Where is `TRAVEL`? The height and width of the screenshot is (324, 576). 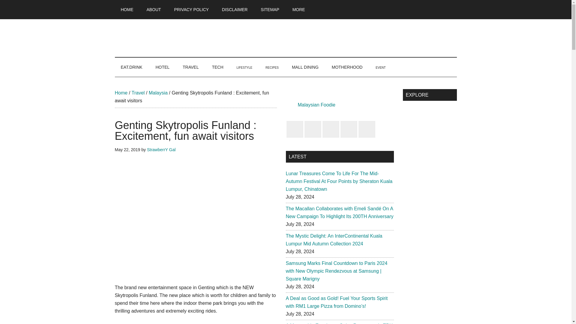
TRAVEL is located at coordinates (190, 67).